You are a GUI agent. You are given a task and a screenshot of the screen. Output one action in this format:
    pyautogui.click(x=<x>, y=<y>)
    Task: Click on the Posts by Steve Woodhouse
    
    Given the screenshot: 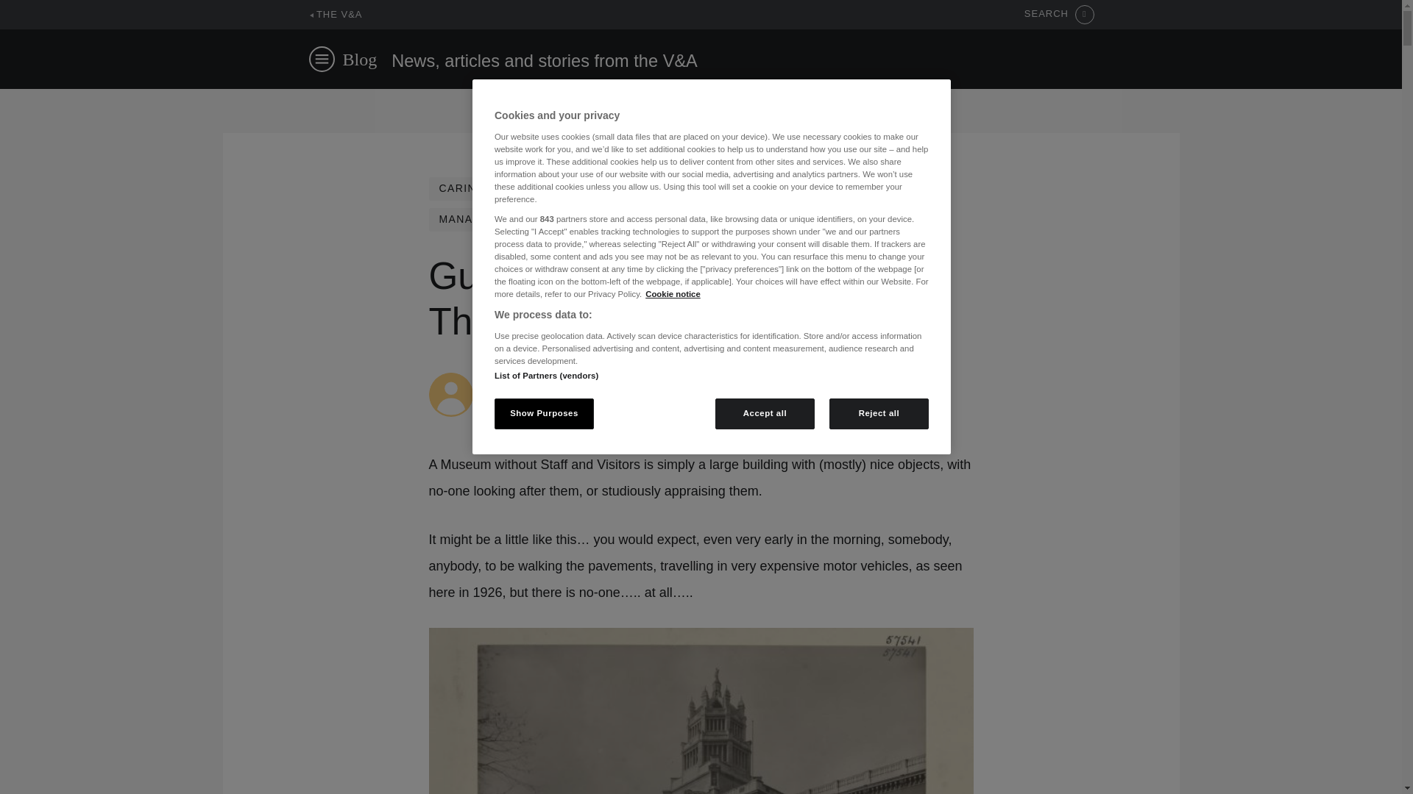 What is the action you would take?
    pyautogui.click(x=530, y=379)
    